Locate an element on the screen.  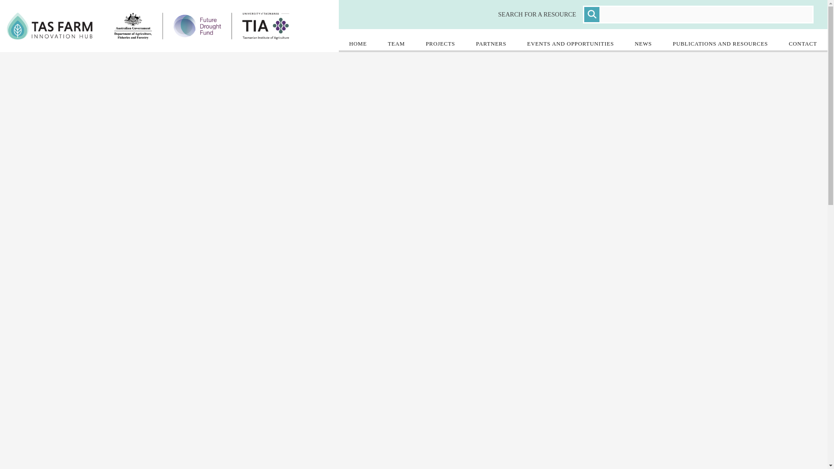
NEWS is located at coordinates (643, 40).